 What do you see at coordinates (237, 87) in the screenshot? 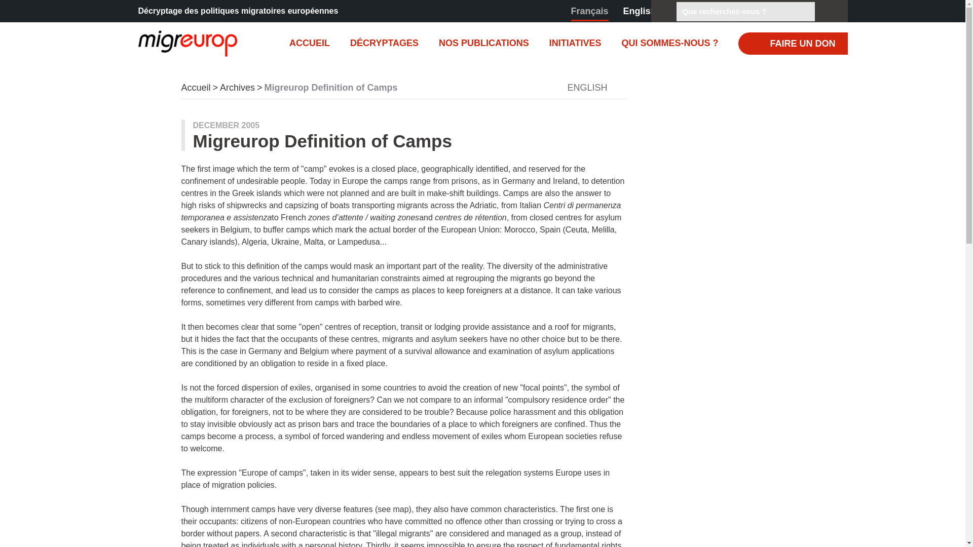
I see `Archives` at bounding box center [237, 87].